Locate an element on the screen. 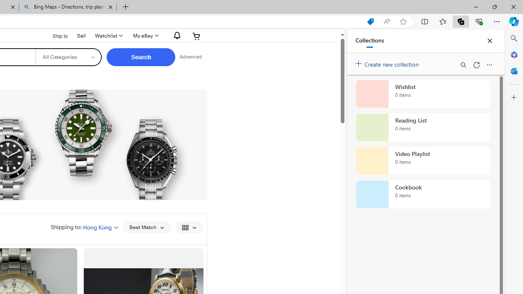  My eBayExpand My eBay is located at coordinates (145, 36).